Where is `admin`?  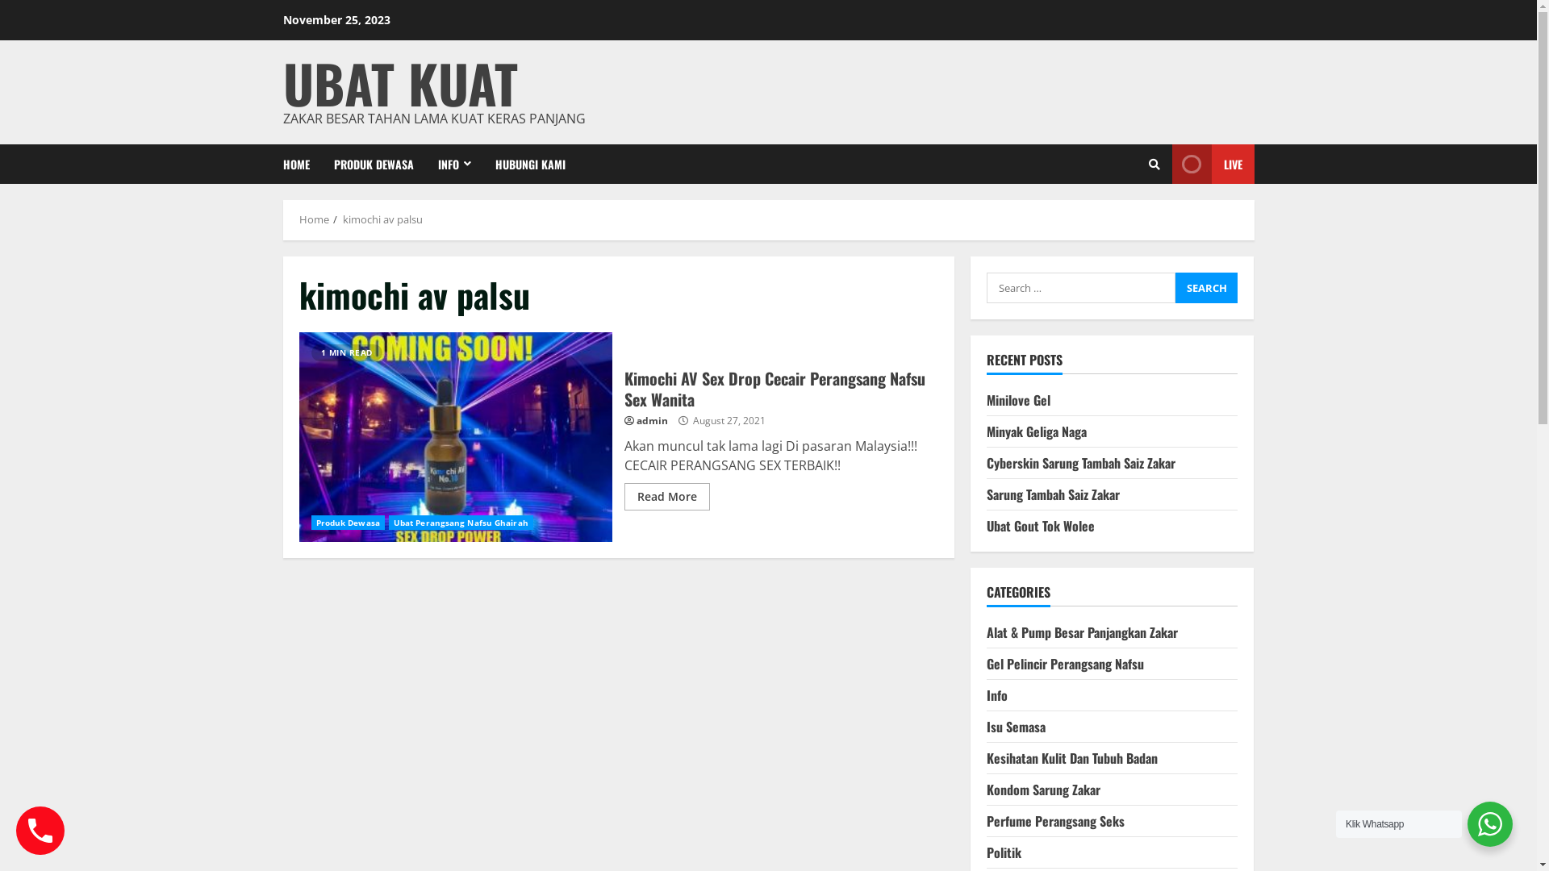
admin is located at coordinates (652, 421).